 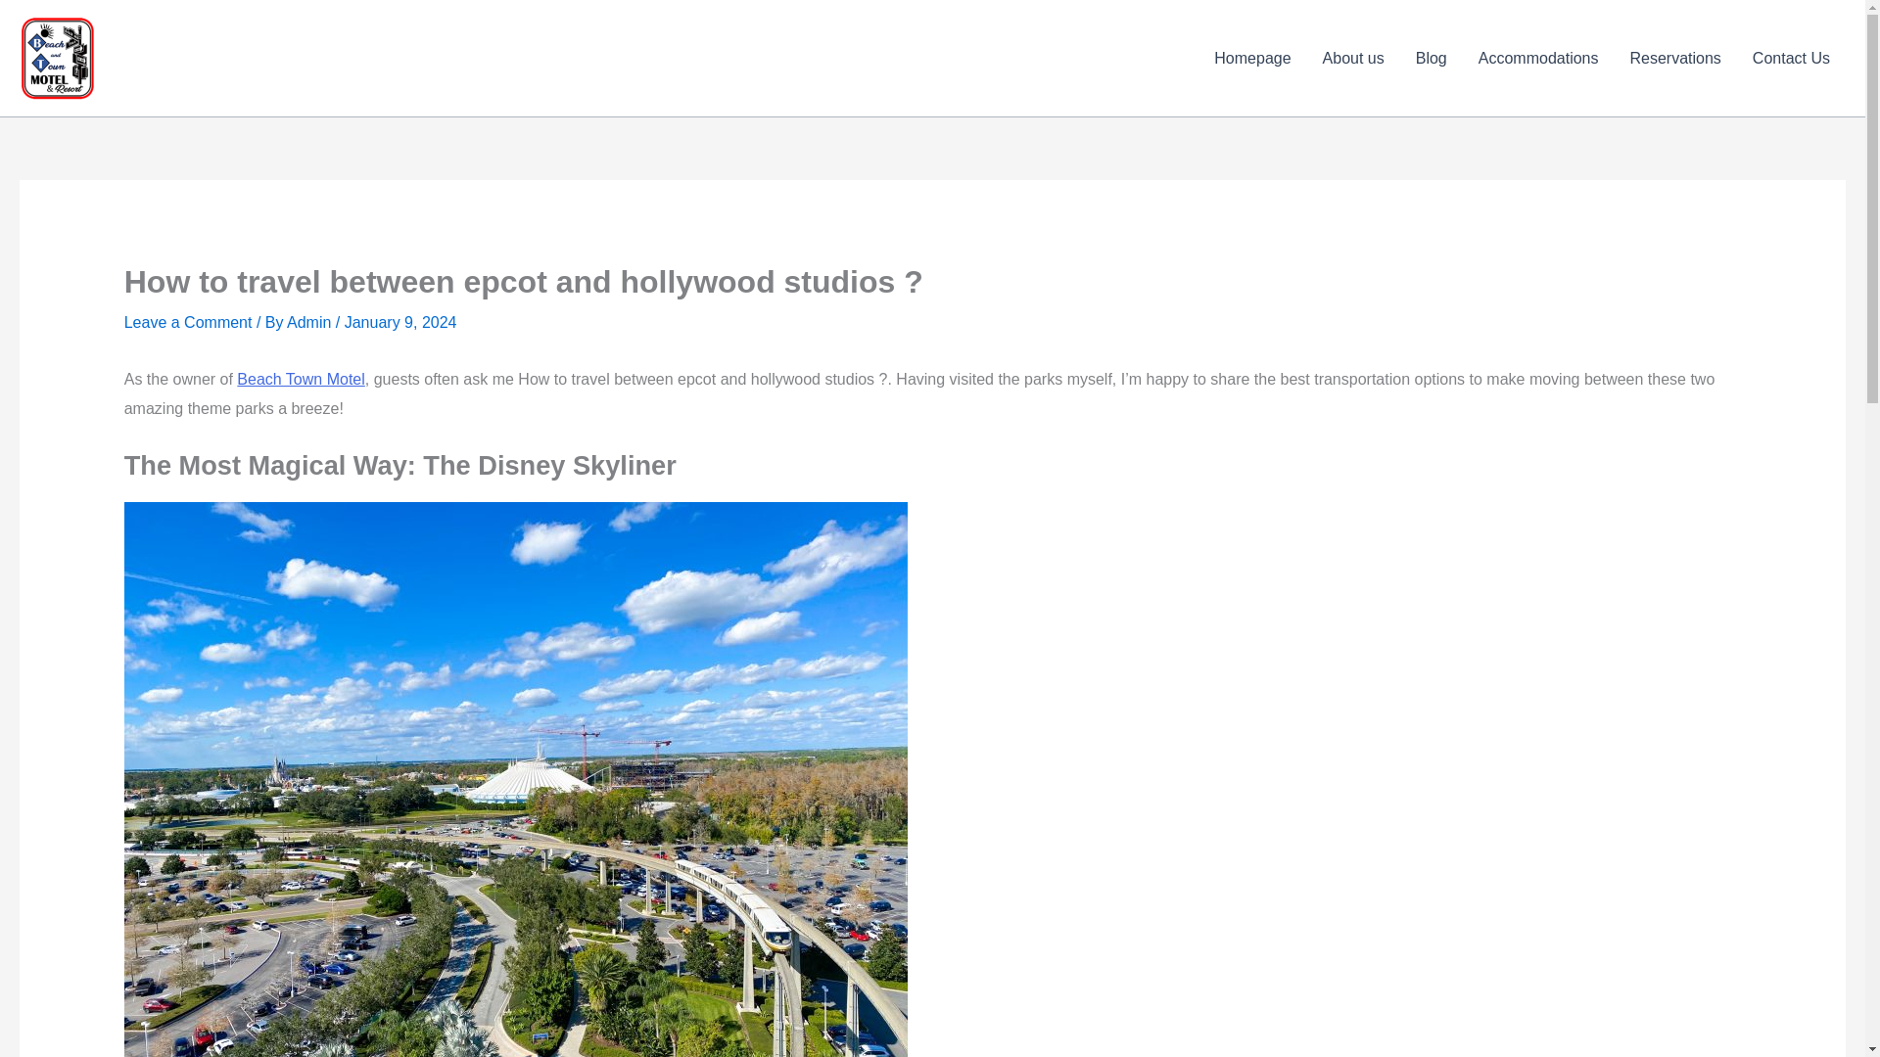 I want to click on Contact Us, so click(x=1792, y=59).